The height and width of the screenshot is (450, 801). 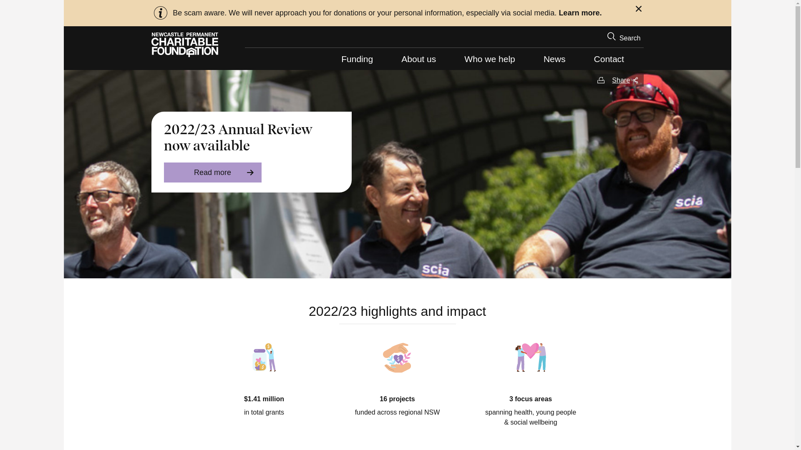 I want to click on About us, so click(x=419, y=59).